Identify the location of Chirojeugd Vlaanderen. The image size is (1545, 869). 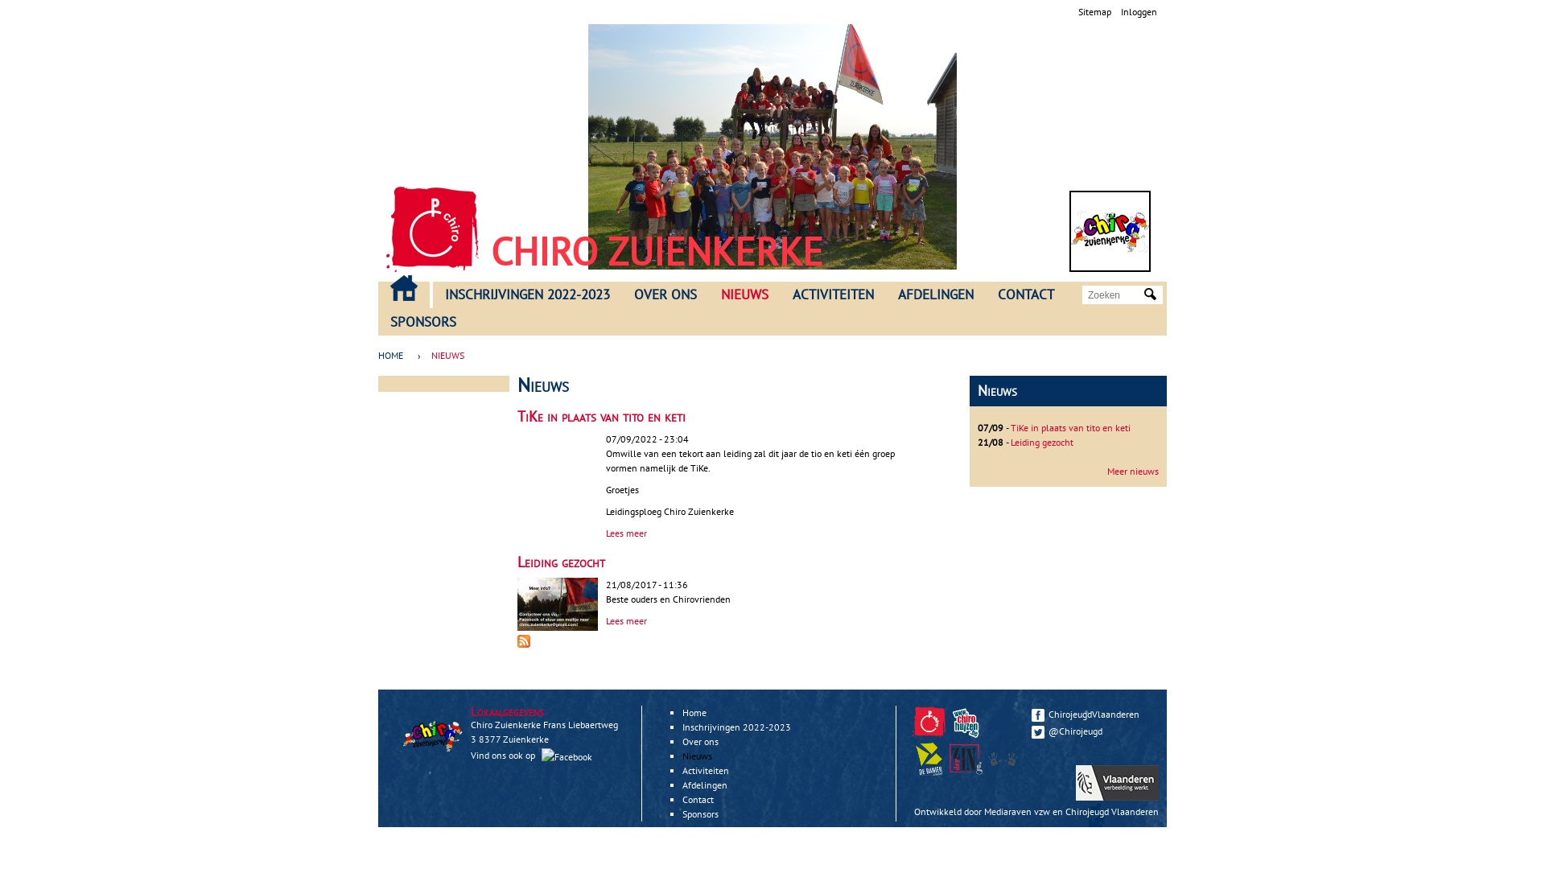
(1112, 811).